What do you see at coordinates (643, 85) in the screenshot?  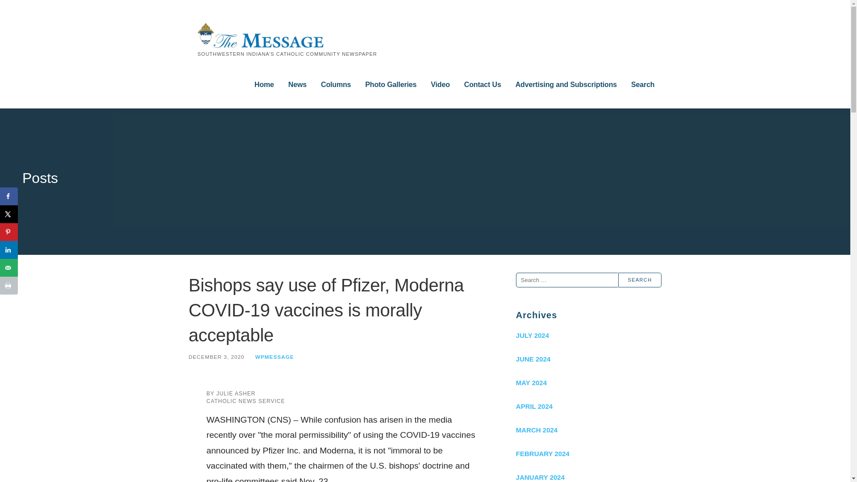 I see `Search` at bounding box center [643, 85].